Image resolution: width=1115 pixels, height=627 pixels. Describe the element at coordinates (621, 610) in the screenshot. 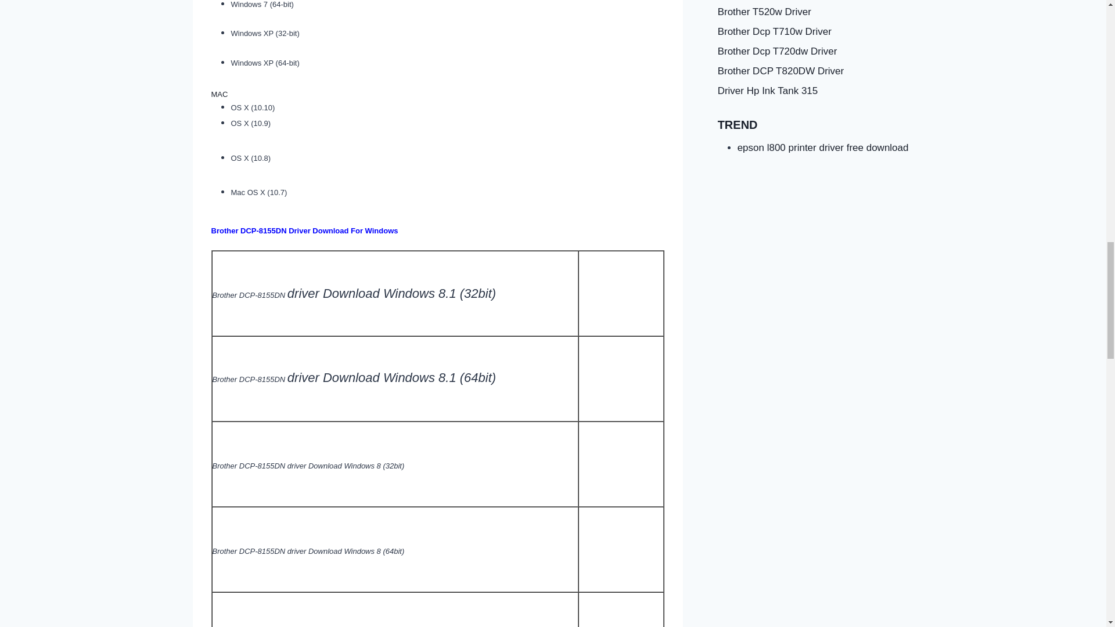

I see `download` at that location.